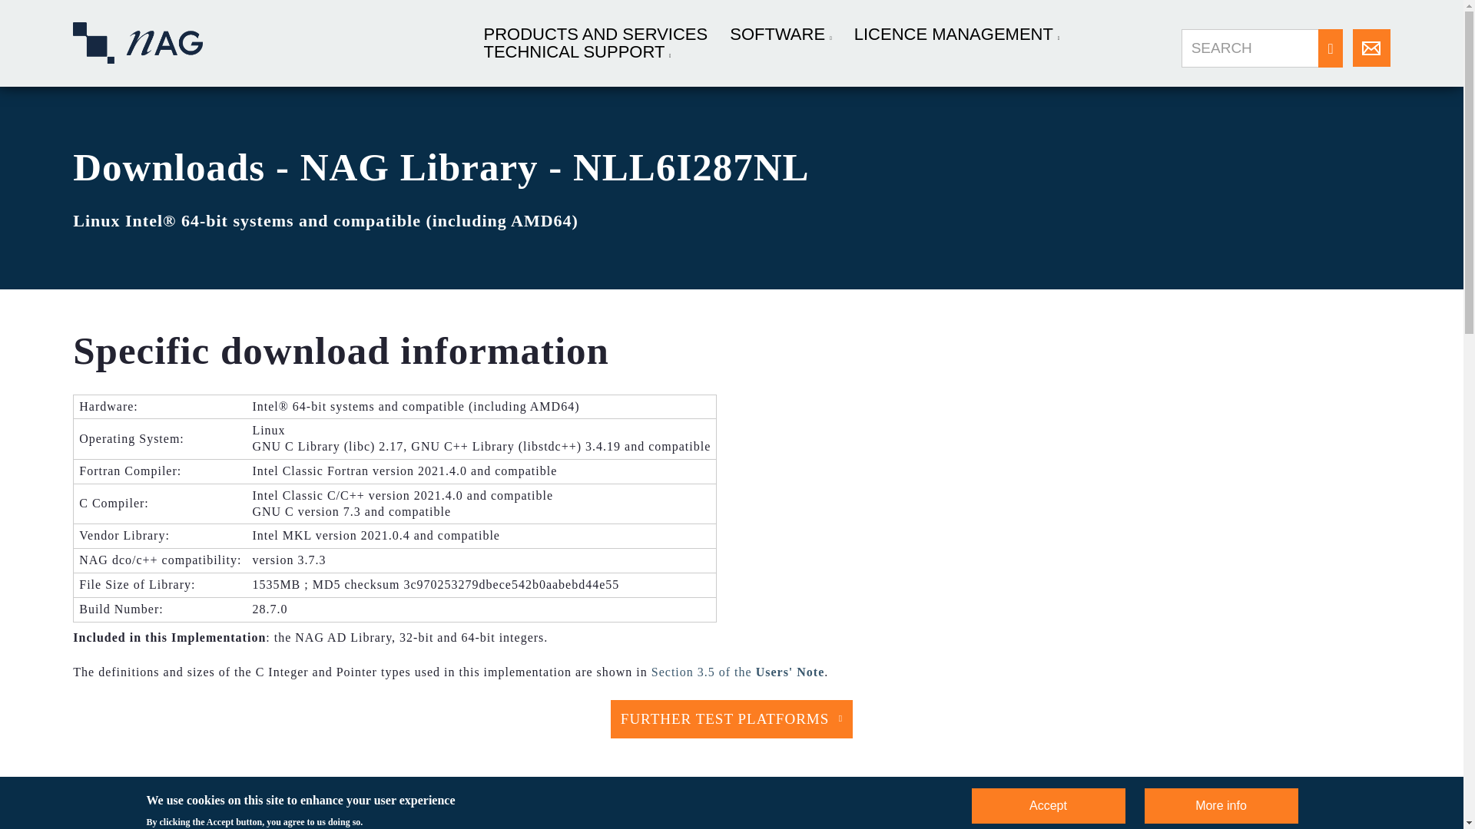 Image resolution: width=1475 pixels, height=829 pixels. What do you see at coordinates (781, 34) in the screenshot?
I see `SOFTWARE` at bounding box center [781, 34].